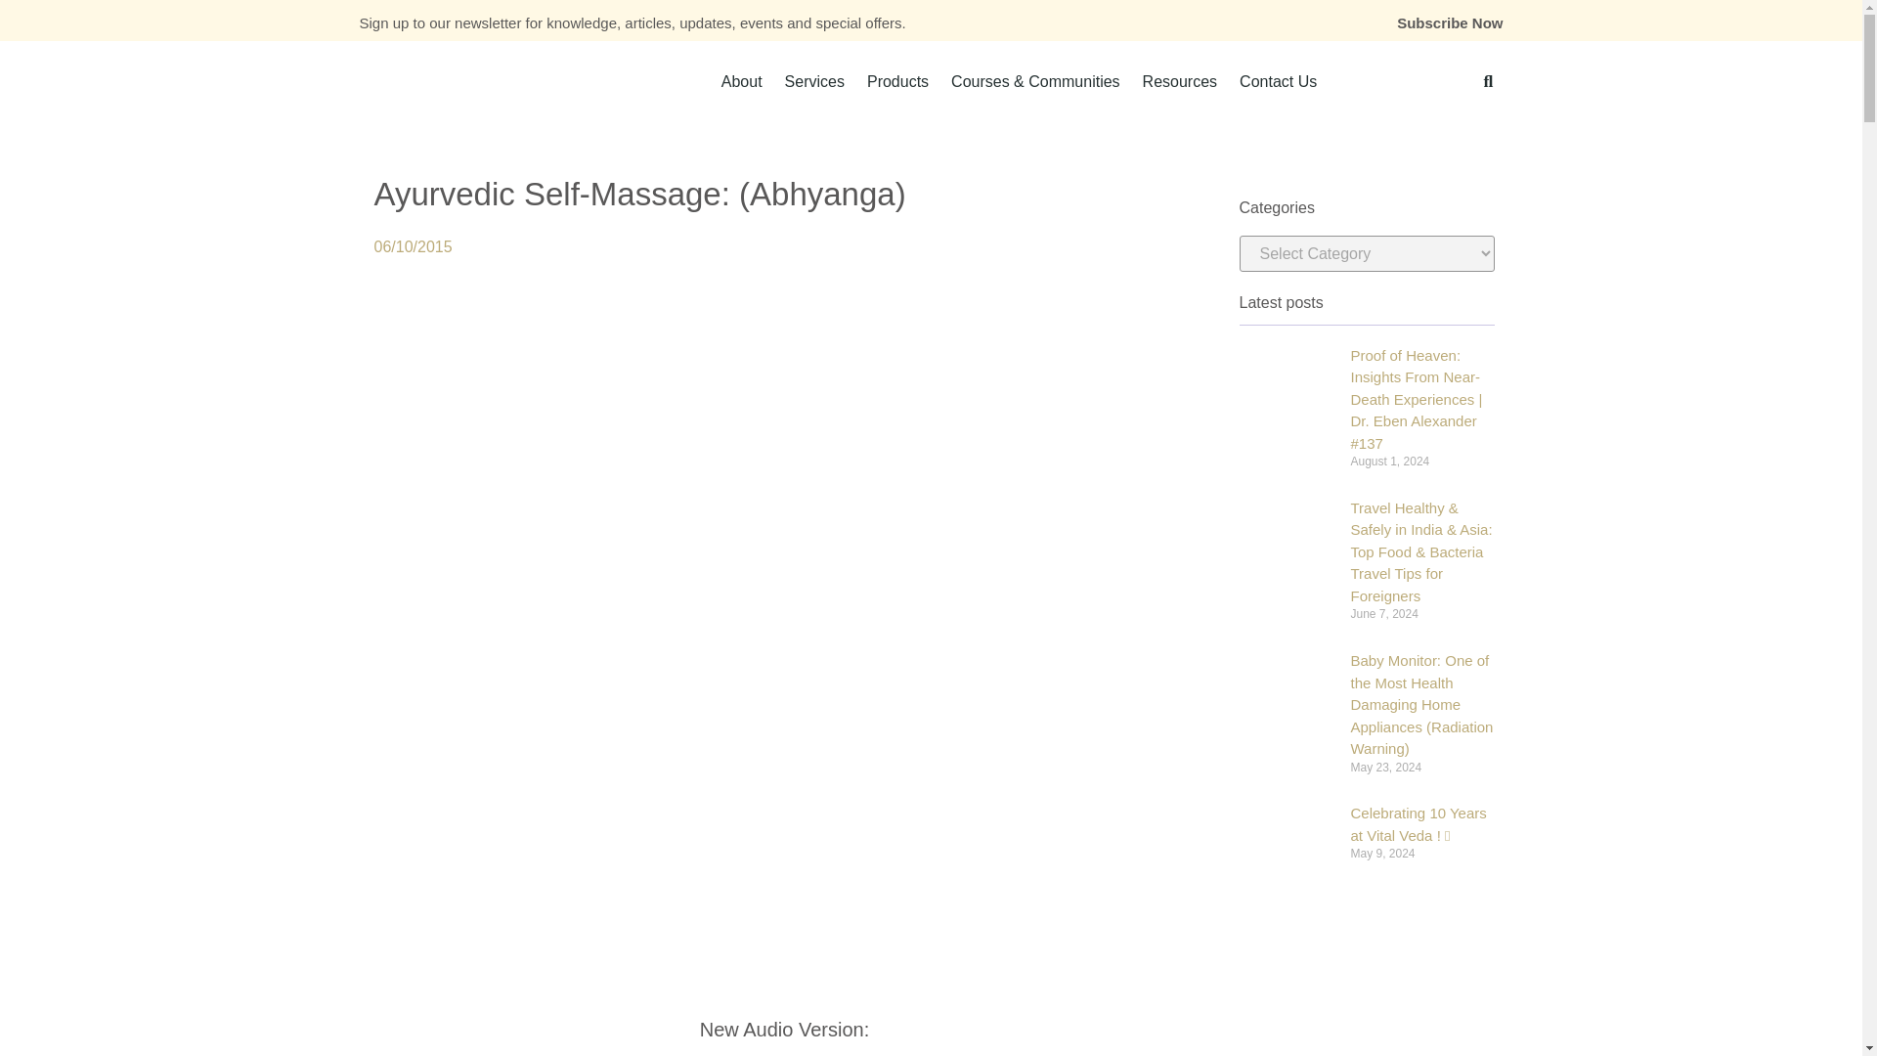  What do you see at coordinates (1449, 23) in the screenshot?
I see `Subscribe Now` at bounding box center [1449, 23].